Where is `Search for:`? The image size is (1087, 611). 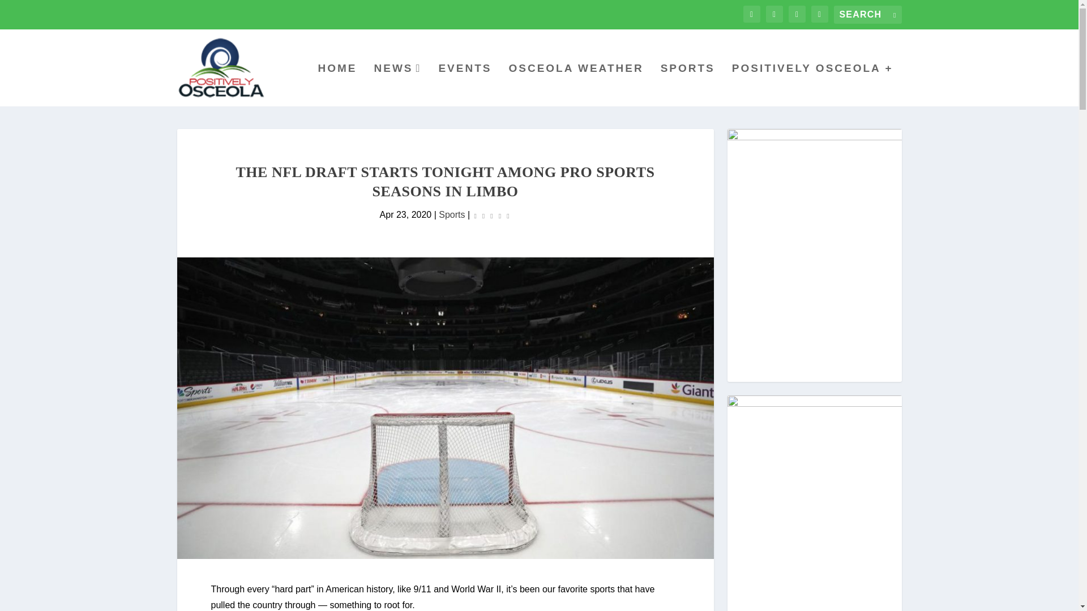
Search for: is located at coordinates (867, 15).